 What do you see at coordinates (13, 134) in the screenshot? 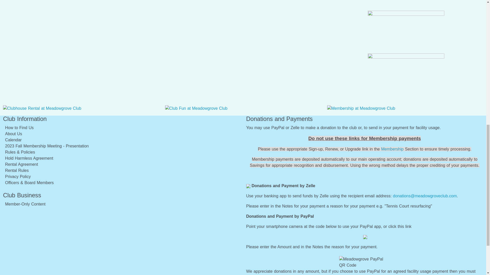
I see `About Us` at bounding box center [13, 134].